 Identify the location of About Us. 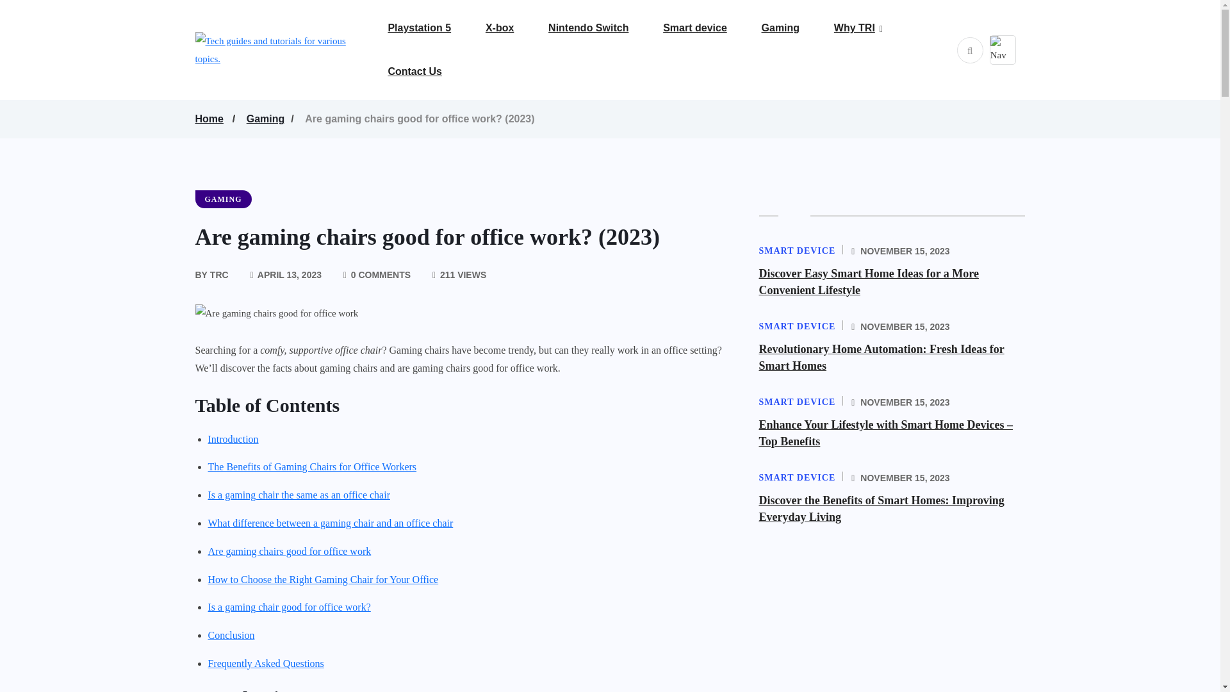
(914, 62).